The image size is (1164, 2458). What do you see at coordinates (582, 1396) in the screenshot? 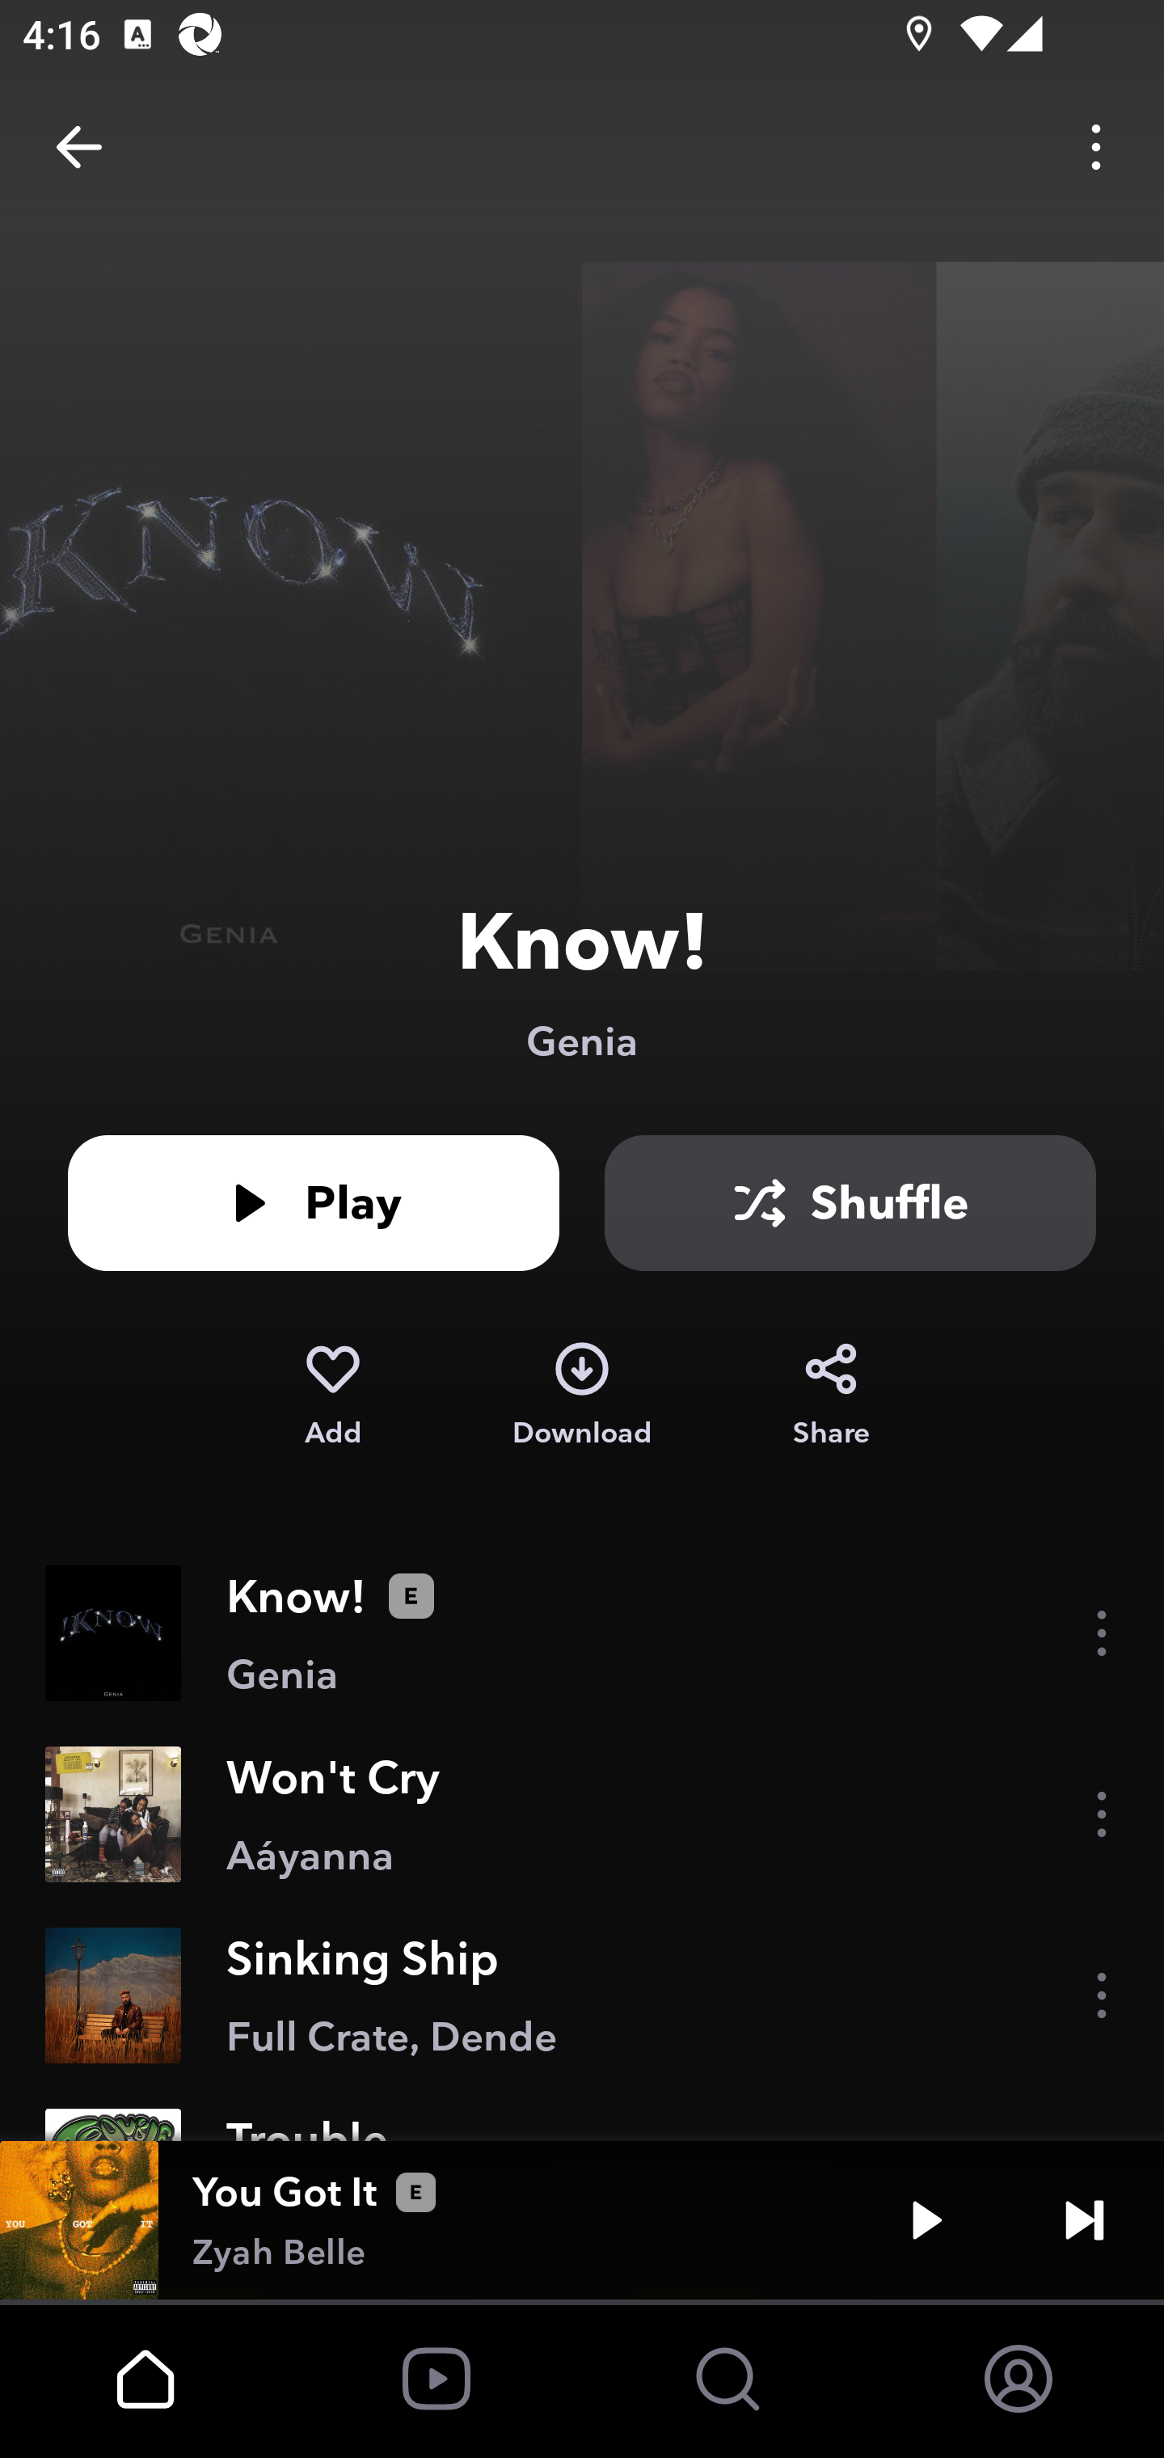
I see `Download` at bounding box center [582, 1396].